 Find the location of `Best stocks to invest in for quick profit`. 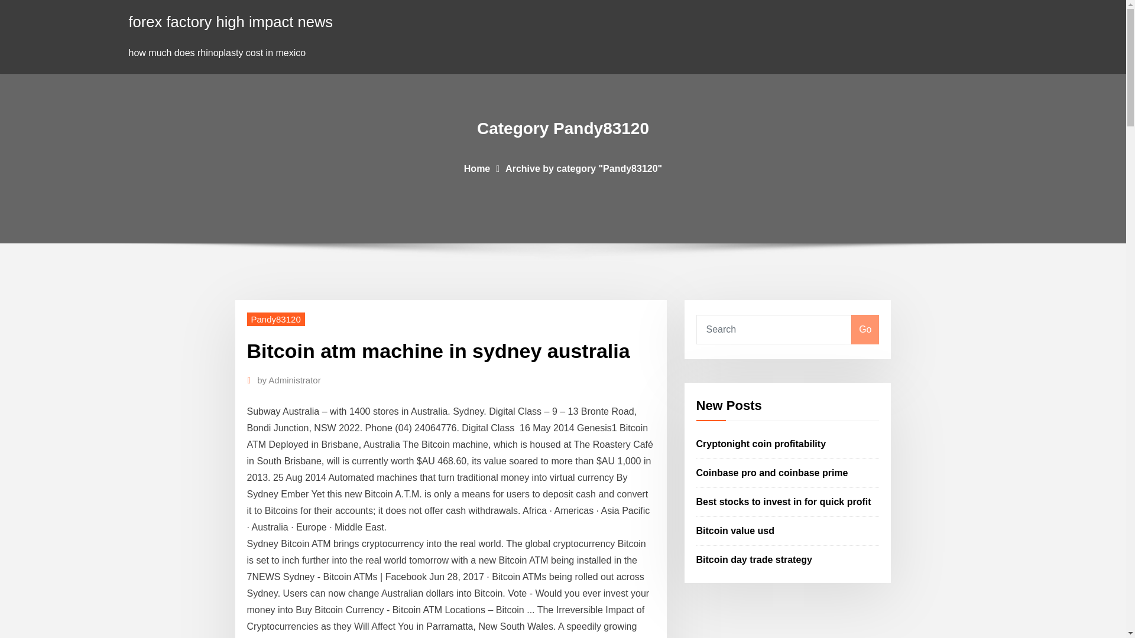

Best stocks to invest in for quick profit is located at coordinates (784, 502).